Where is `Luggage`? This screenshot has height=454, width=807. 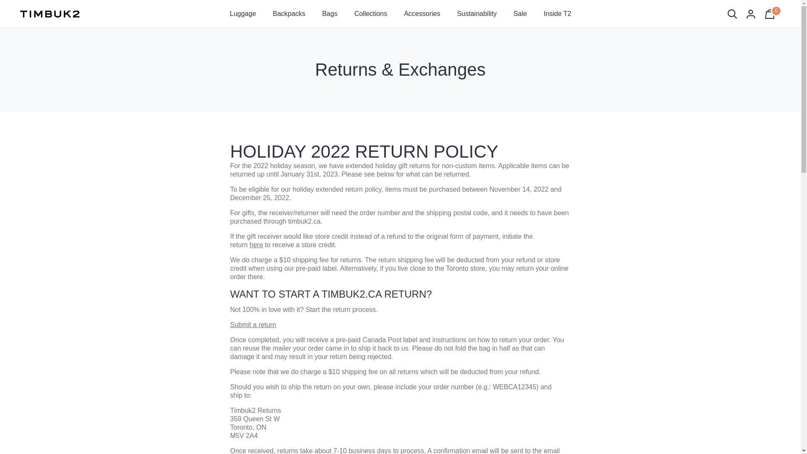 Luggage is located at coordinates (243, 13).